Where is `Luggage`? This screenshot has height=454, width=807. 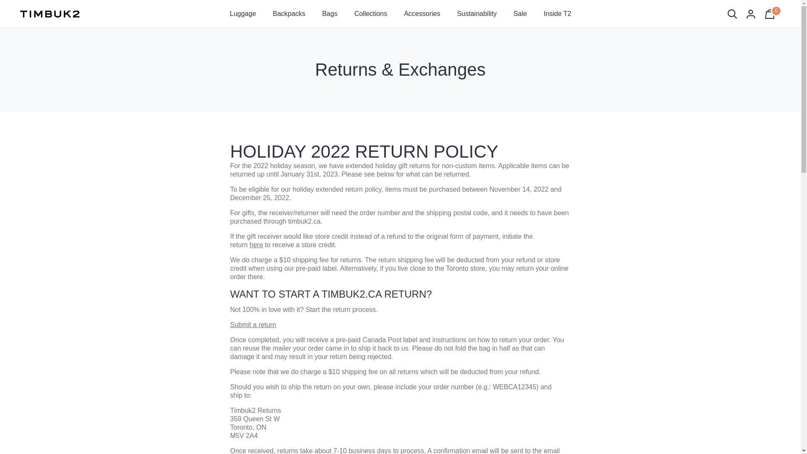 Luggage is located at coordinates (243, 13).